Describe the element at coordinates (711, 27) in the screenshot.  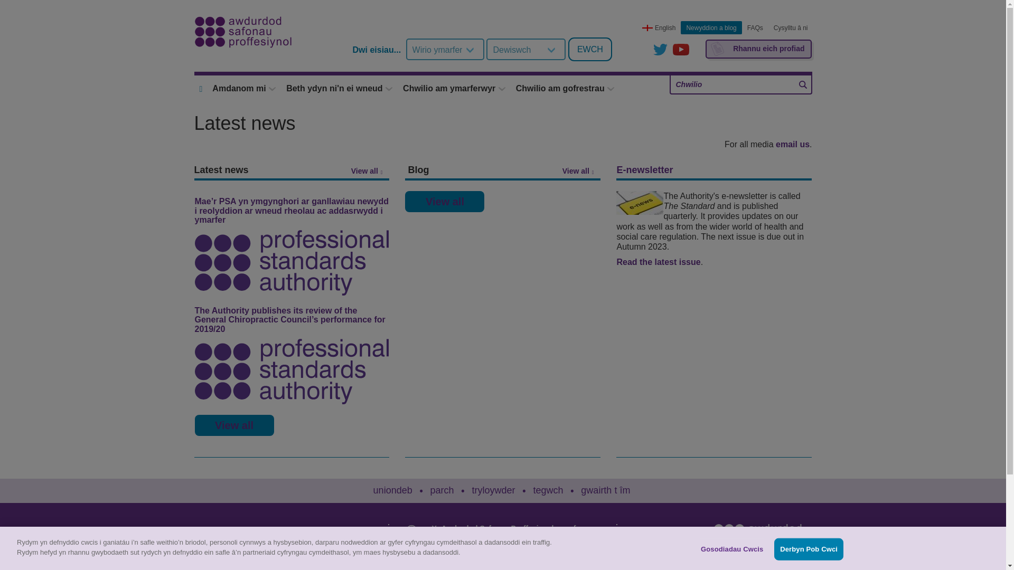
I see `Newyddion a blog` at that location.